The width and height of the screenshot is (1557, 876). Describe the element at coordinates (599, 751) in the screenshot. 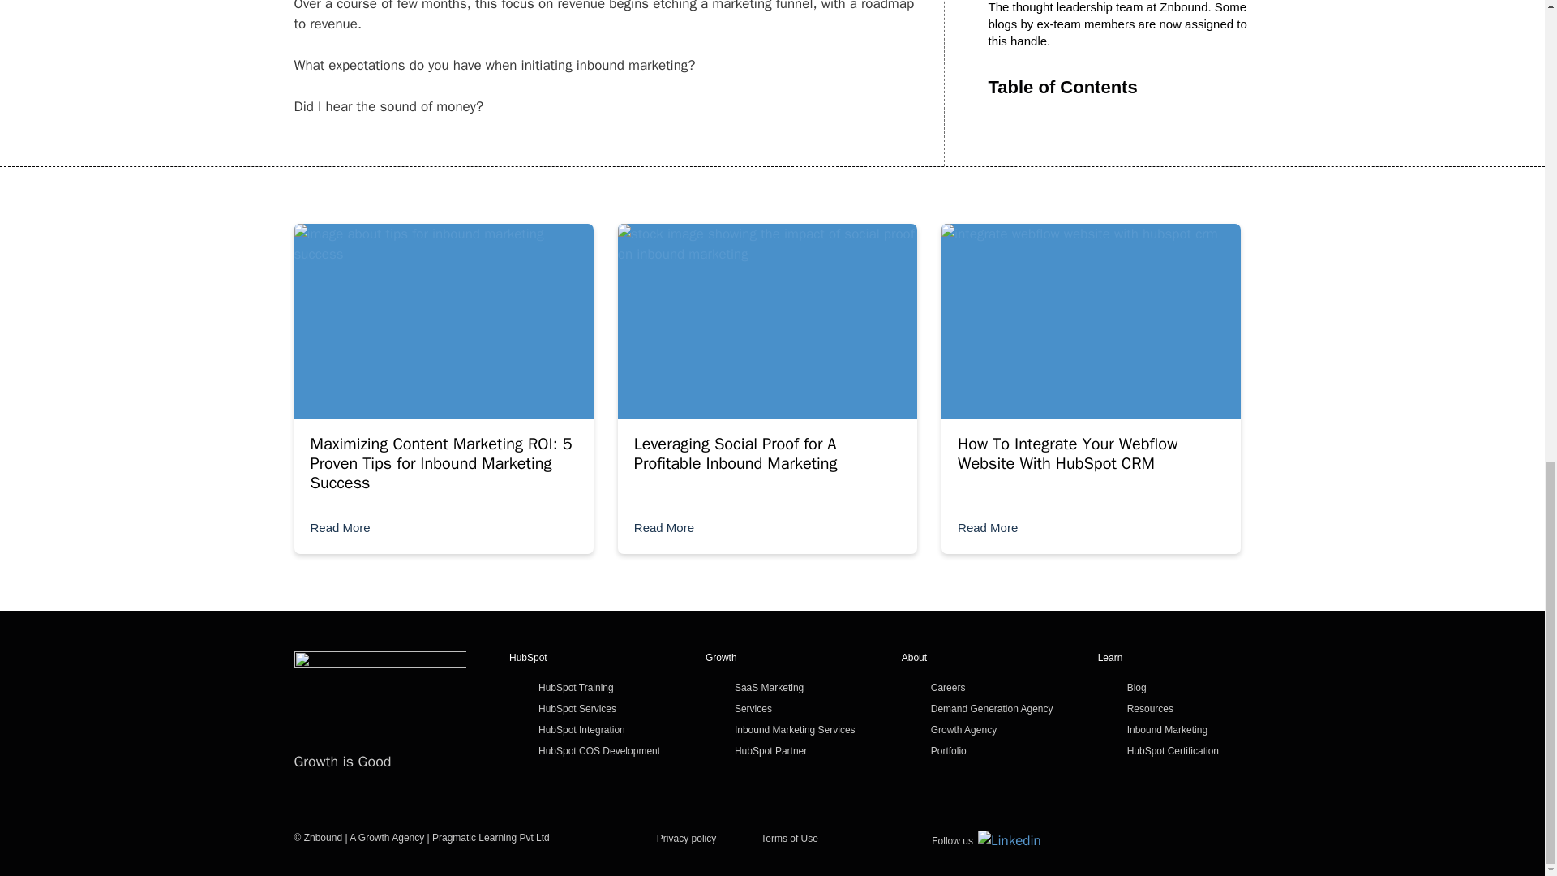

I see `HubSpot COS Development` at that location.